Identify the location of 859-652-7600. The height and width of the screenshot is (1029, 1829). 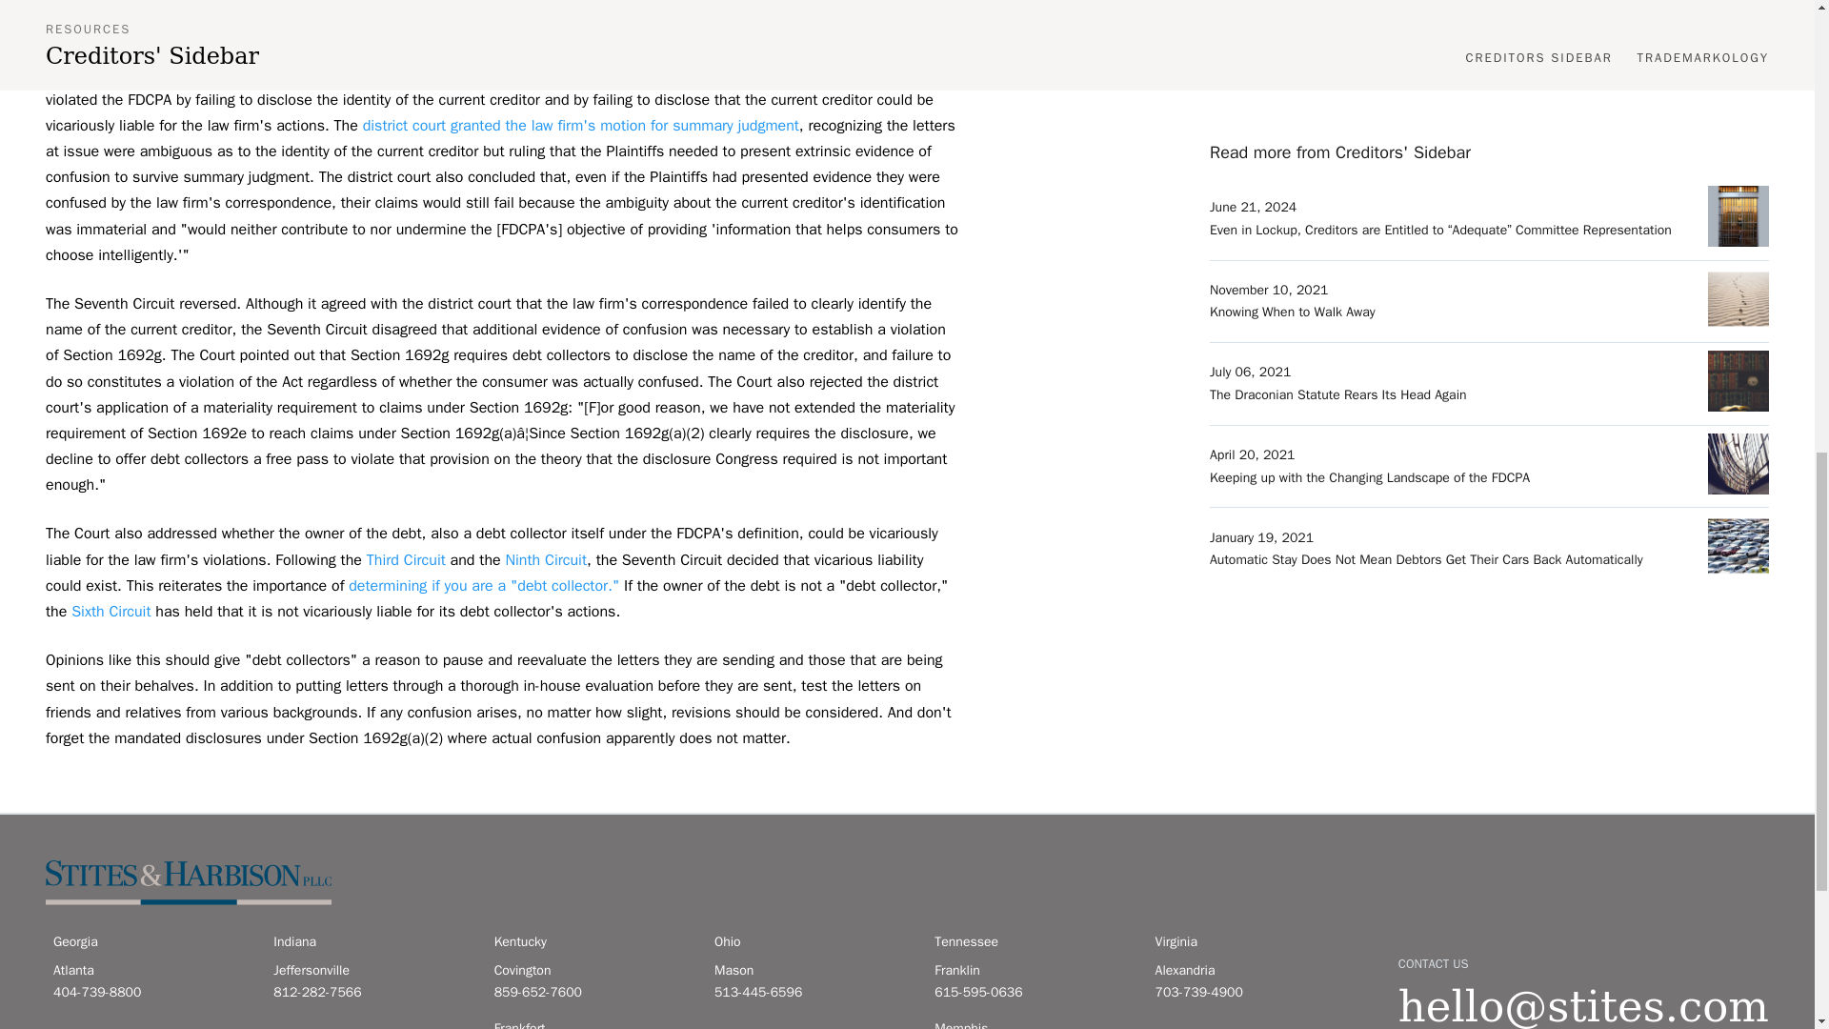
(593, 993).